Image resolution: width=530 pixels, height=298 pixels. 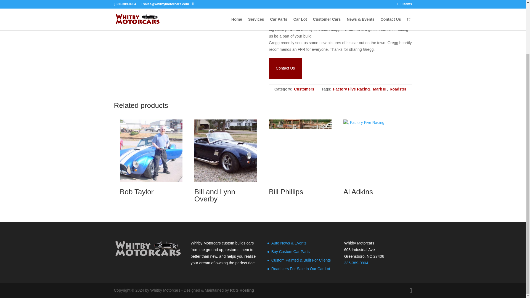 What do you see at coordinates (380, 89) in the screenshot?
I see `Mark III` at bounding box center [380, 89].